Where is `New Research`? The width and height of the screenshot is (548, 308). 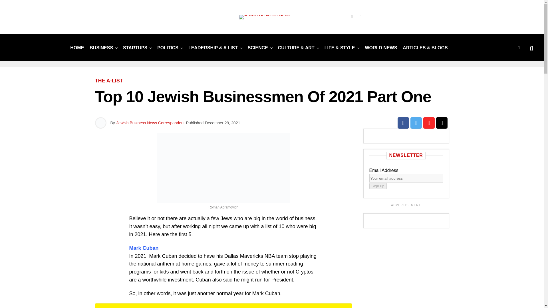
New Research is located at coordinates (258, 47).